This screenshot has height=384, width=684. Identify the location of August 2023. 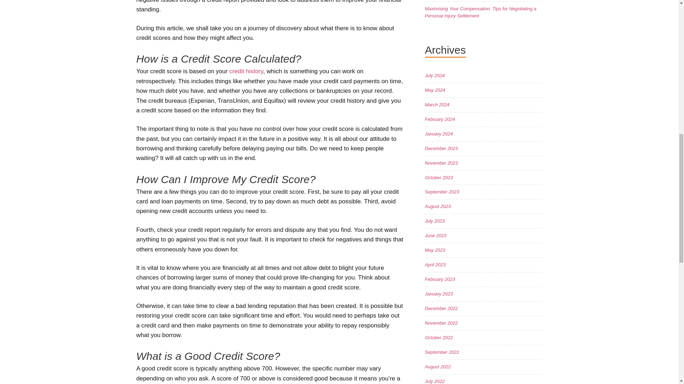
(437, 206).